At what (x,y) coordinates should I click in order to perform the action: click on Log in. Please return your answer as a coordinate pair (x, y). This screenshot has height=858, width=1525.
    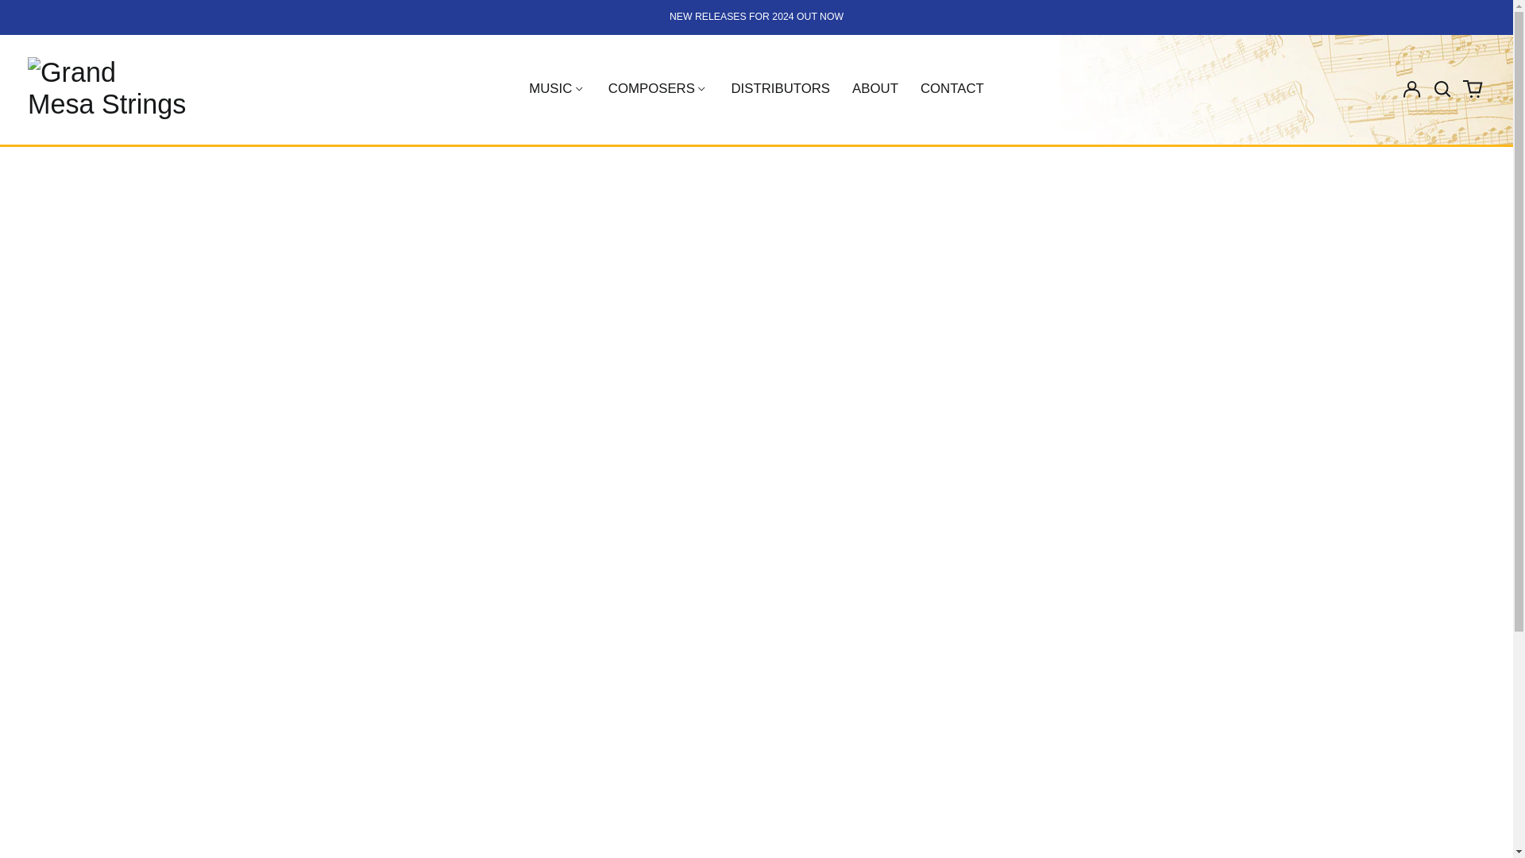
    Looking at the image, I should click on (1412, 89).